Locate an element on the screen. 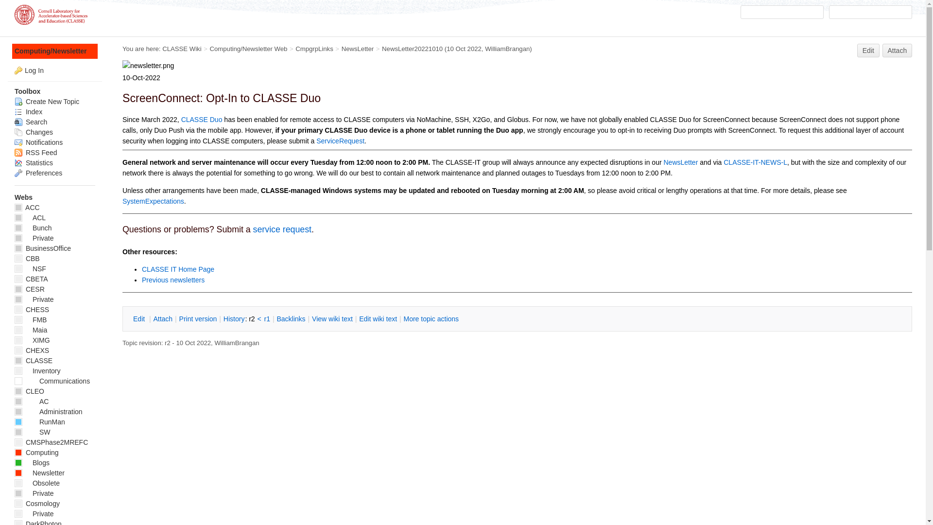  Edit Wiki text is located at coordinates (378, 319).